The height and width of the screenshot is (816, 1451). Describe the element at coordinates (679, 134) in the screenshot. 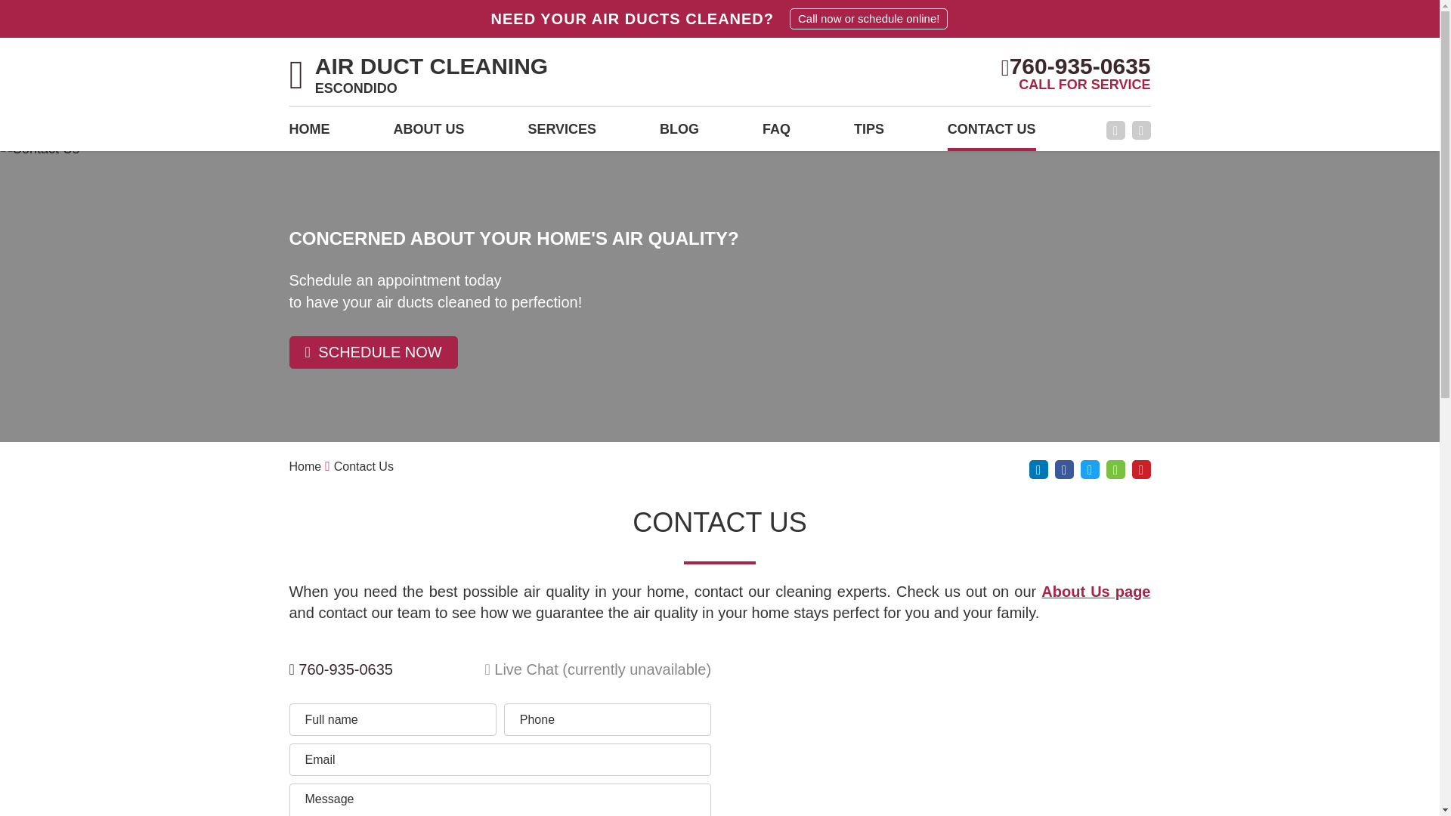

I see `CONTACT US` at that location.